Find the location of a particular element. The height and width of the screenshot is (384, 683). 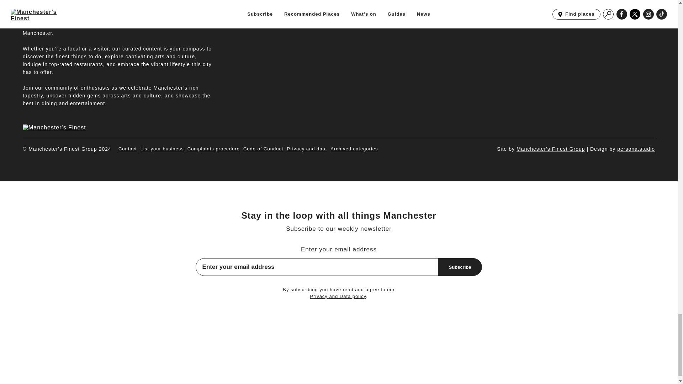

Go to Manchester's Finest X profile is located at coordinates (617, 7).